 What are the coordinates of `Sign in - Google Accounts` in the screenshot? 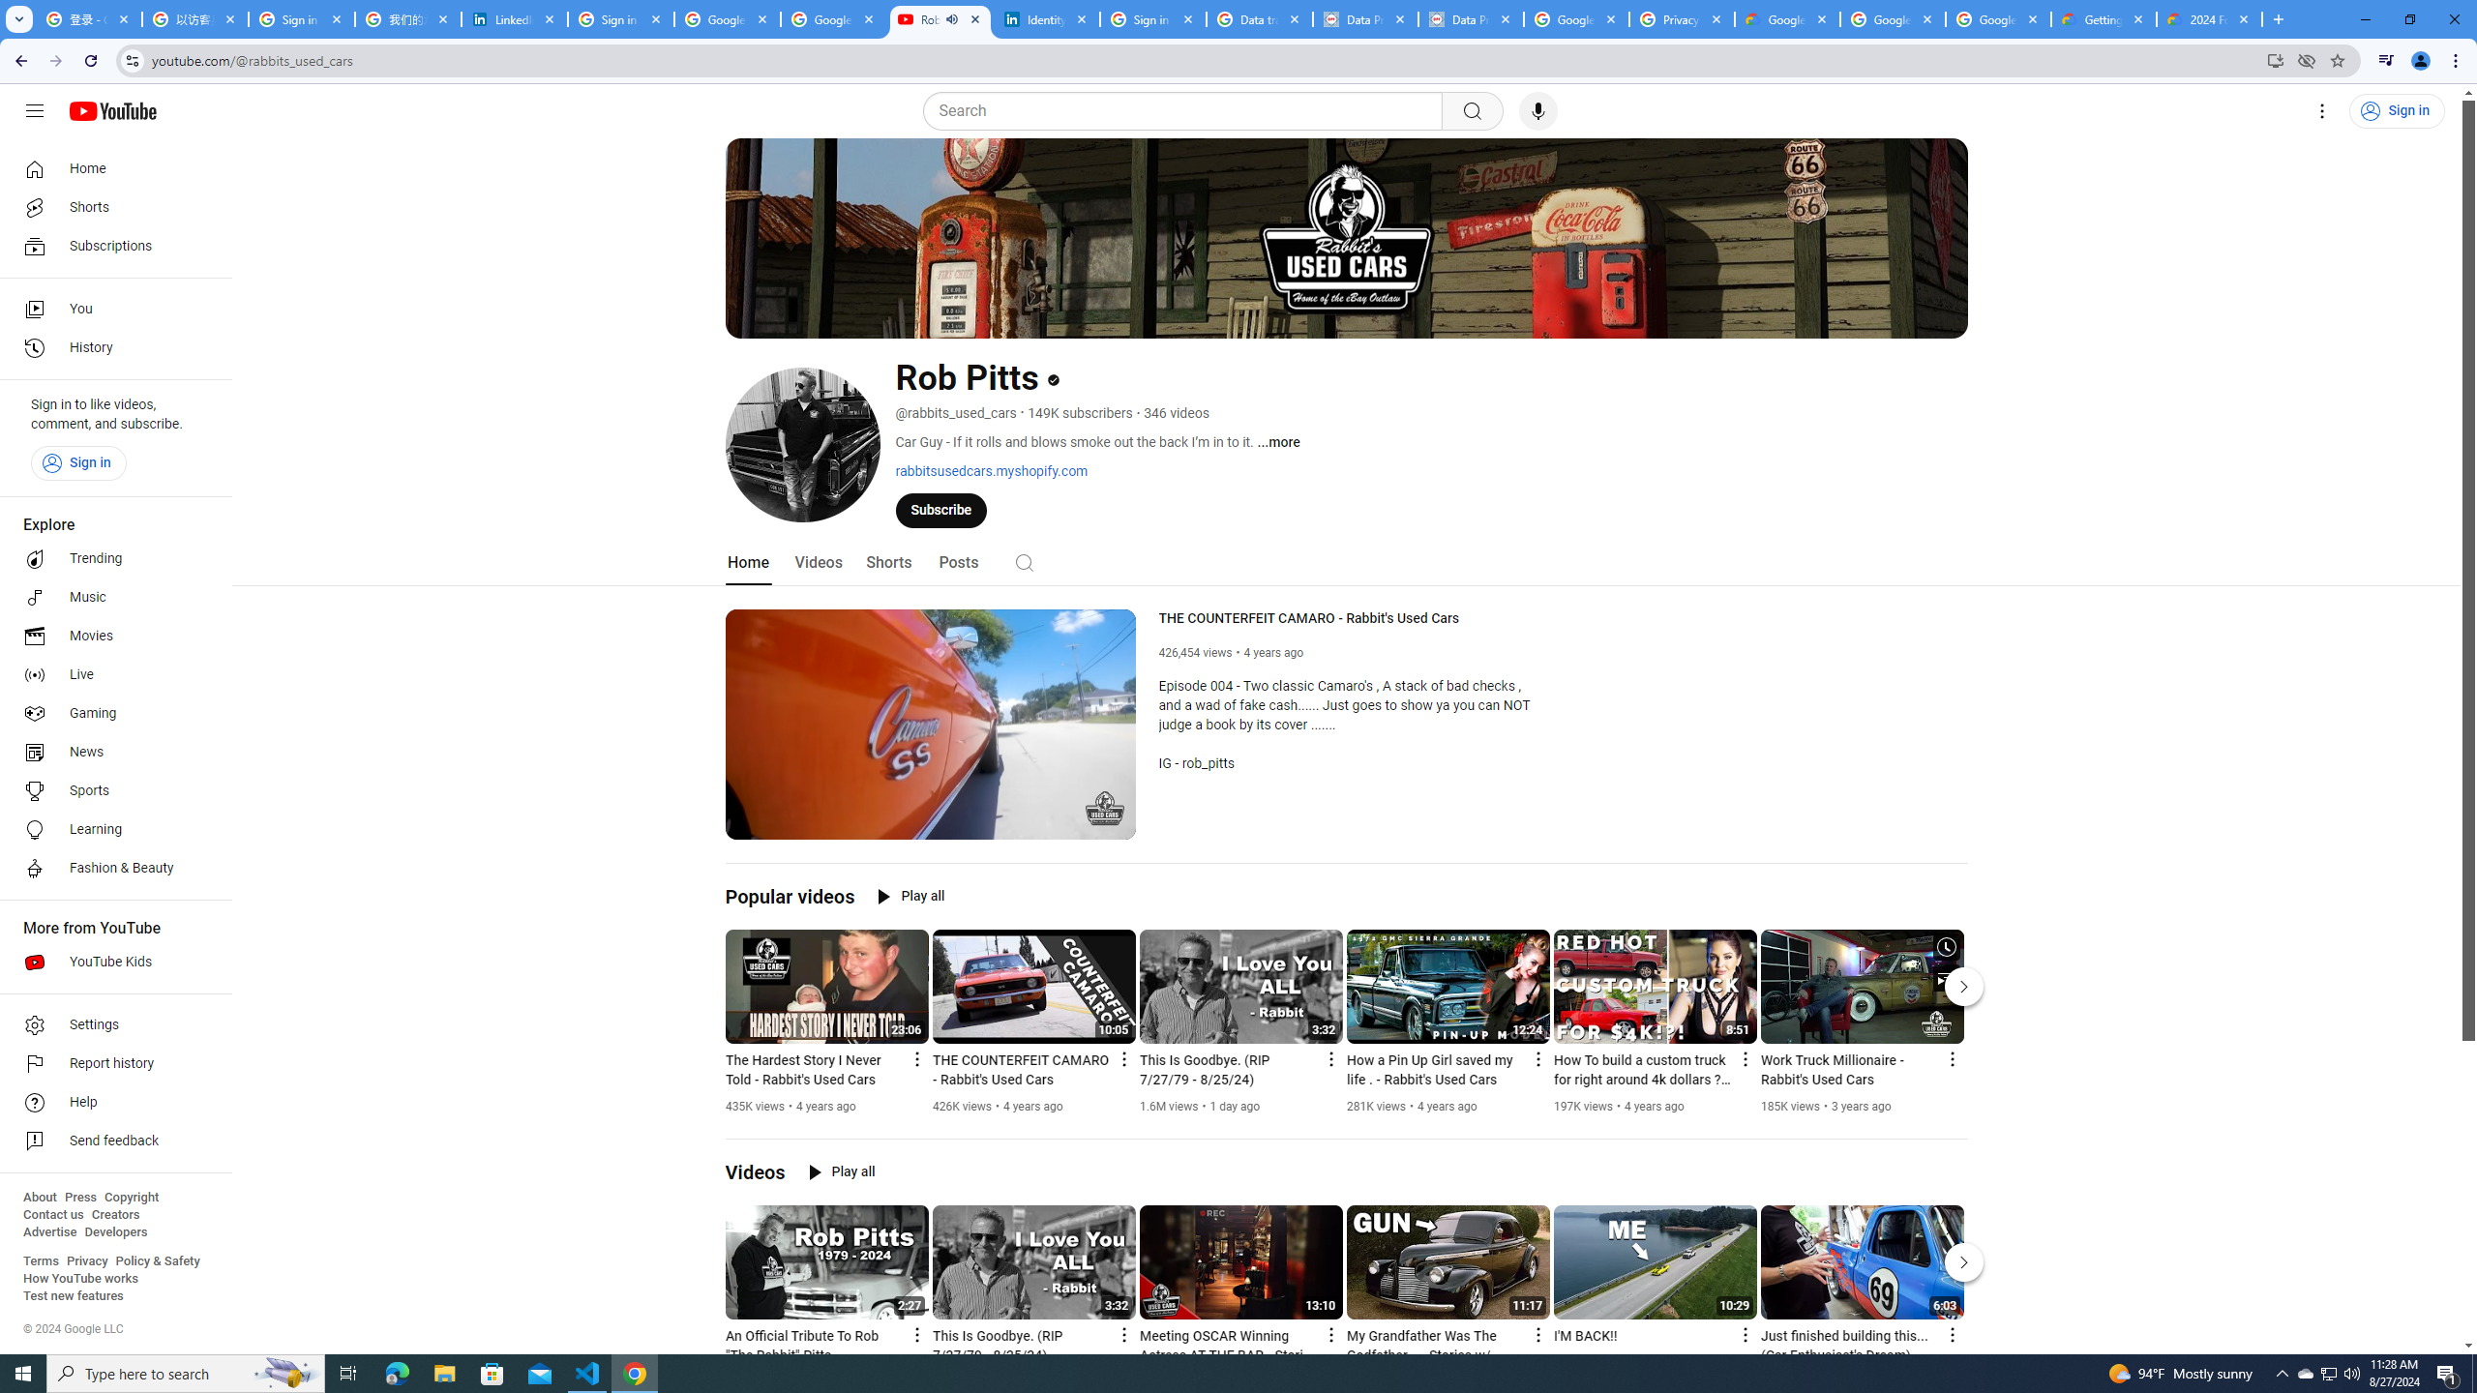 It's located at (621, 19).